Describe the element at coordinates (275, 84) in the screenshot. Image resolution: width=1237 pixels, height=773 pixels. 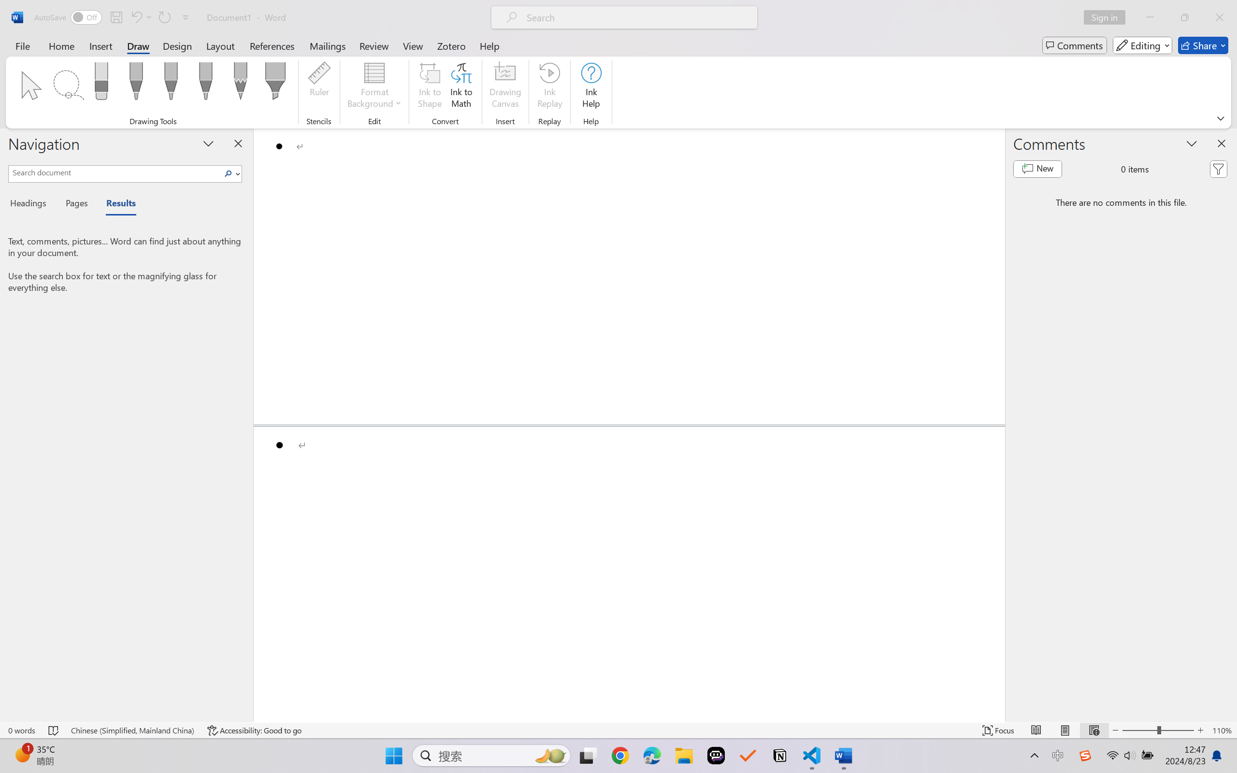
I see `Highlighter: Yellow, 6 mm` at that location.